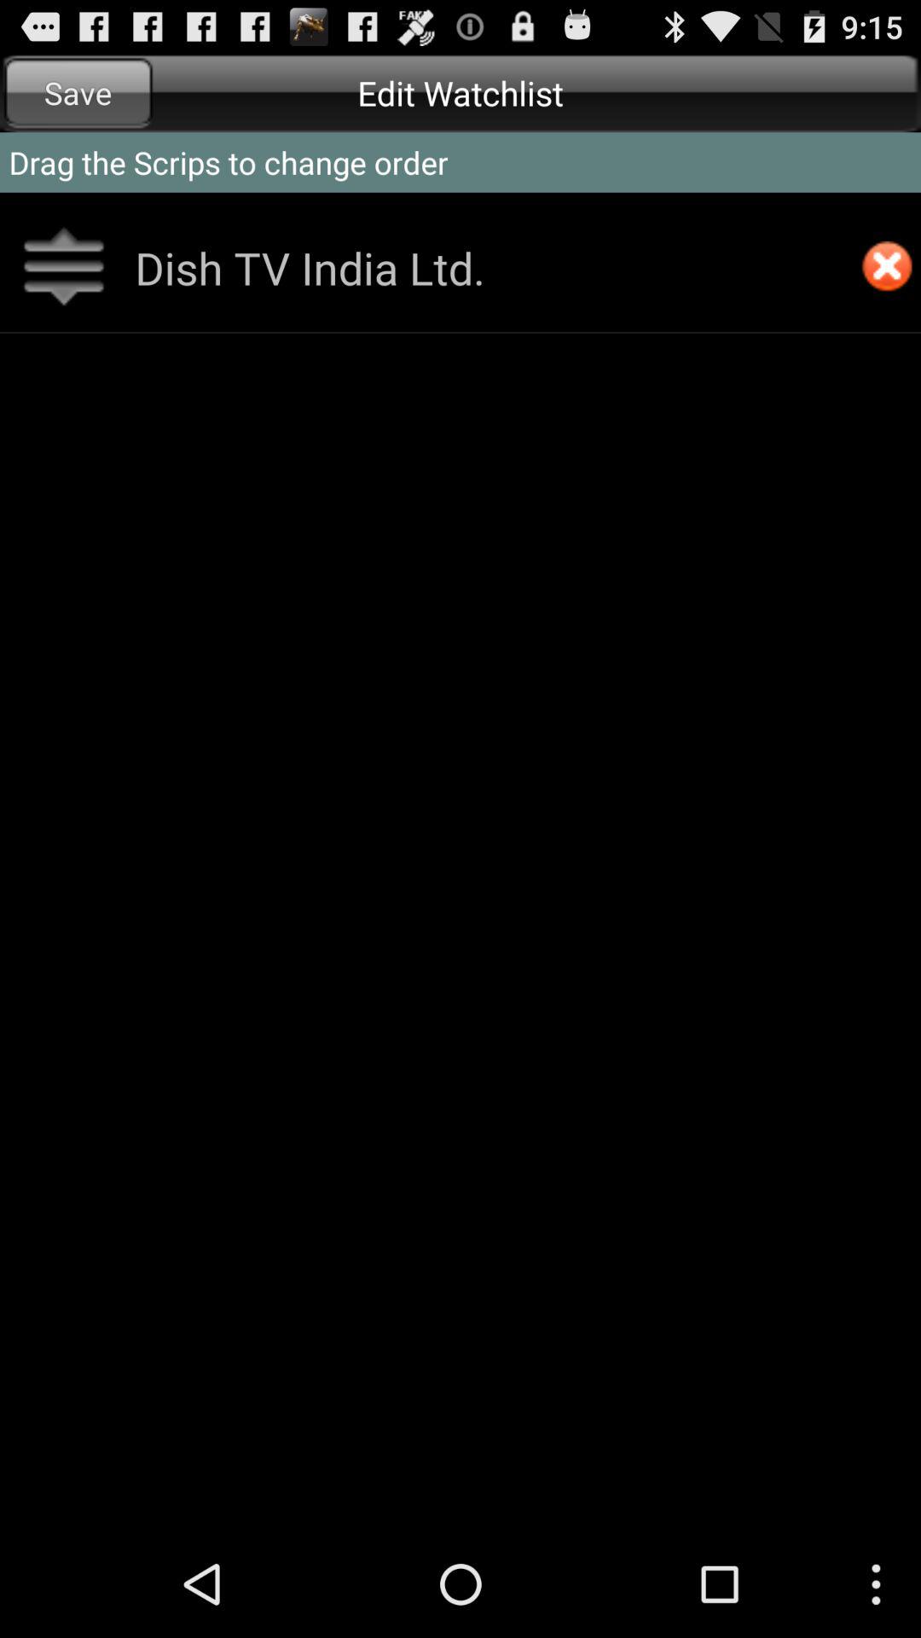 The image size is (921, 1638). What do you see at coordinates (887, 268) in the screenshot?
I see `remove the watchlist` at bounding box center [887, 268].